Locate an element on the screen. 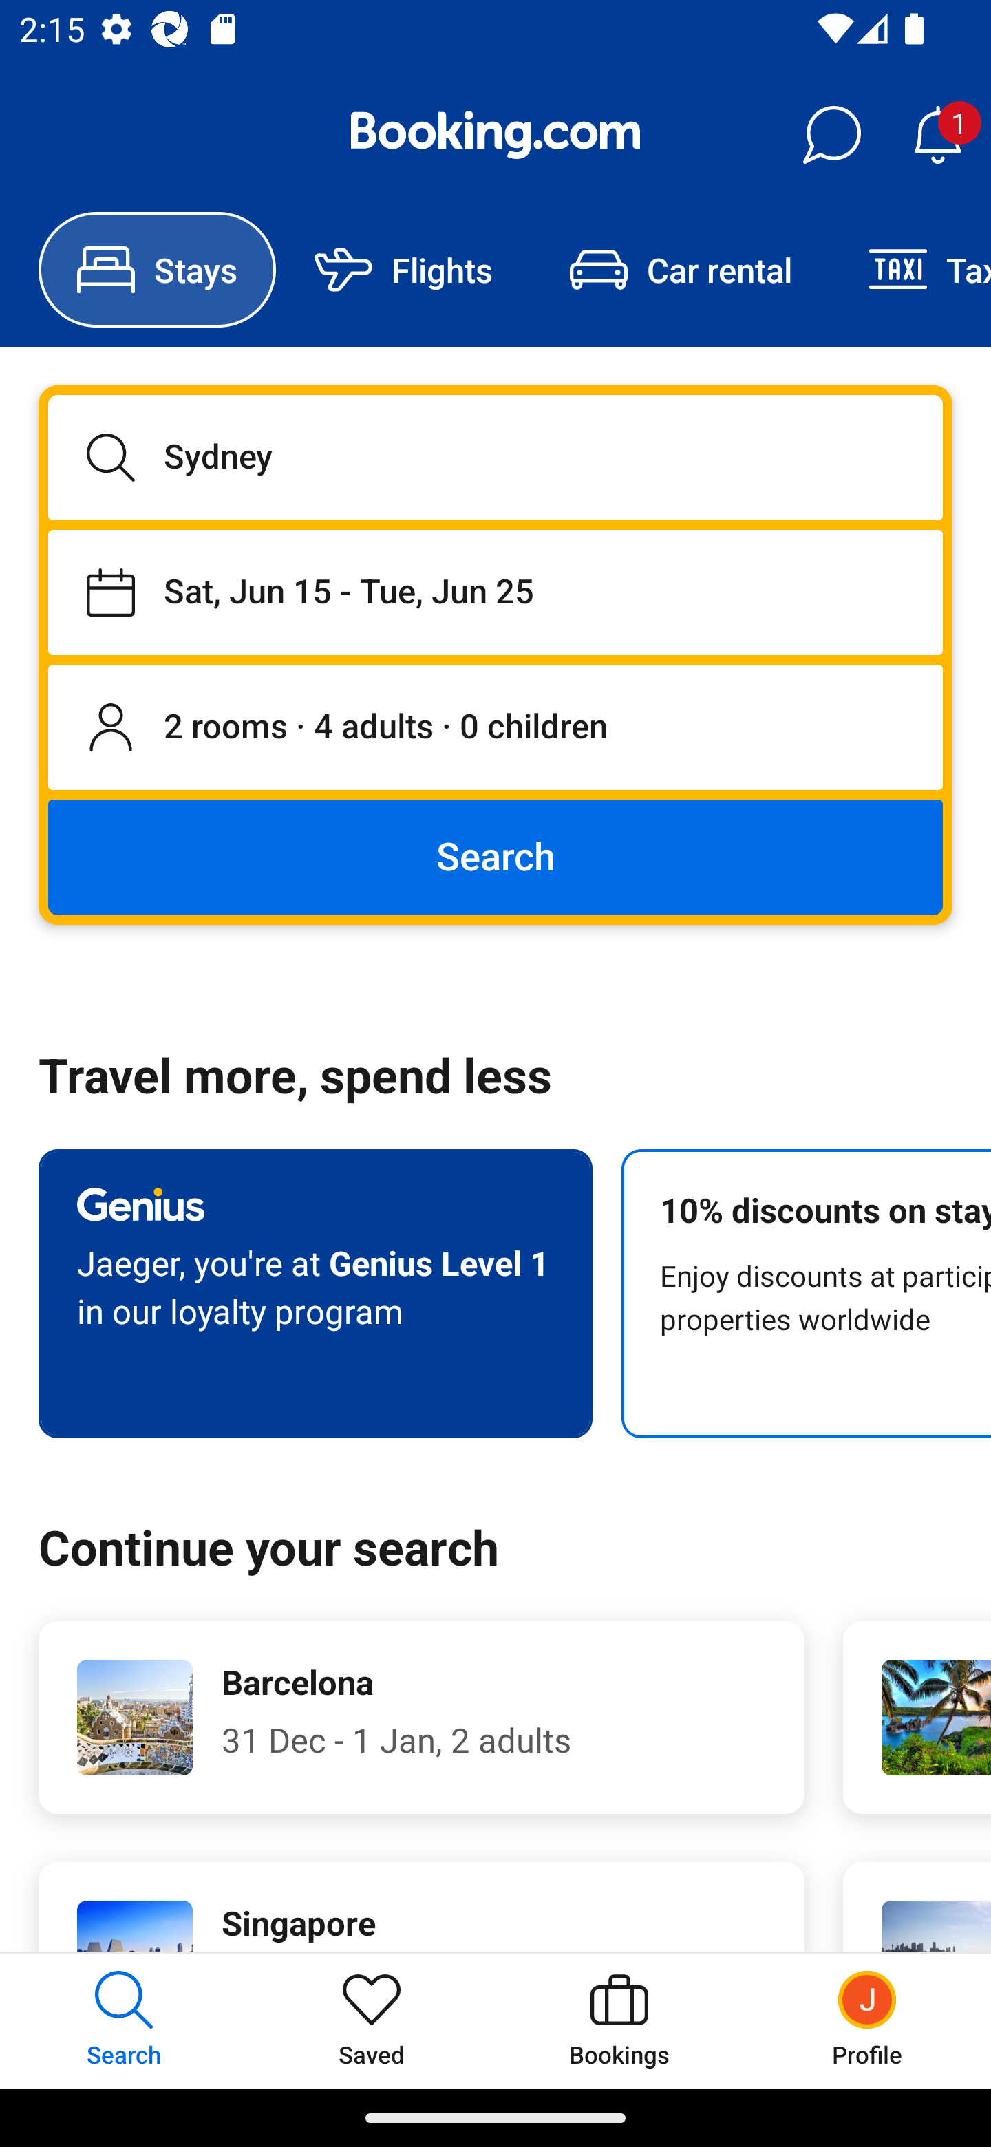  2 rooms, 4 adults, 0 children is located at coordinates (495, 728).